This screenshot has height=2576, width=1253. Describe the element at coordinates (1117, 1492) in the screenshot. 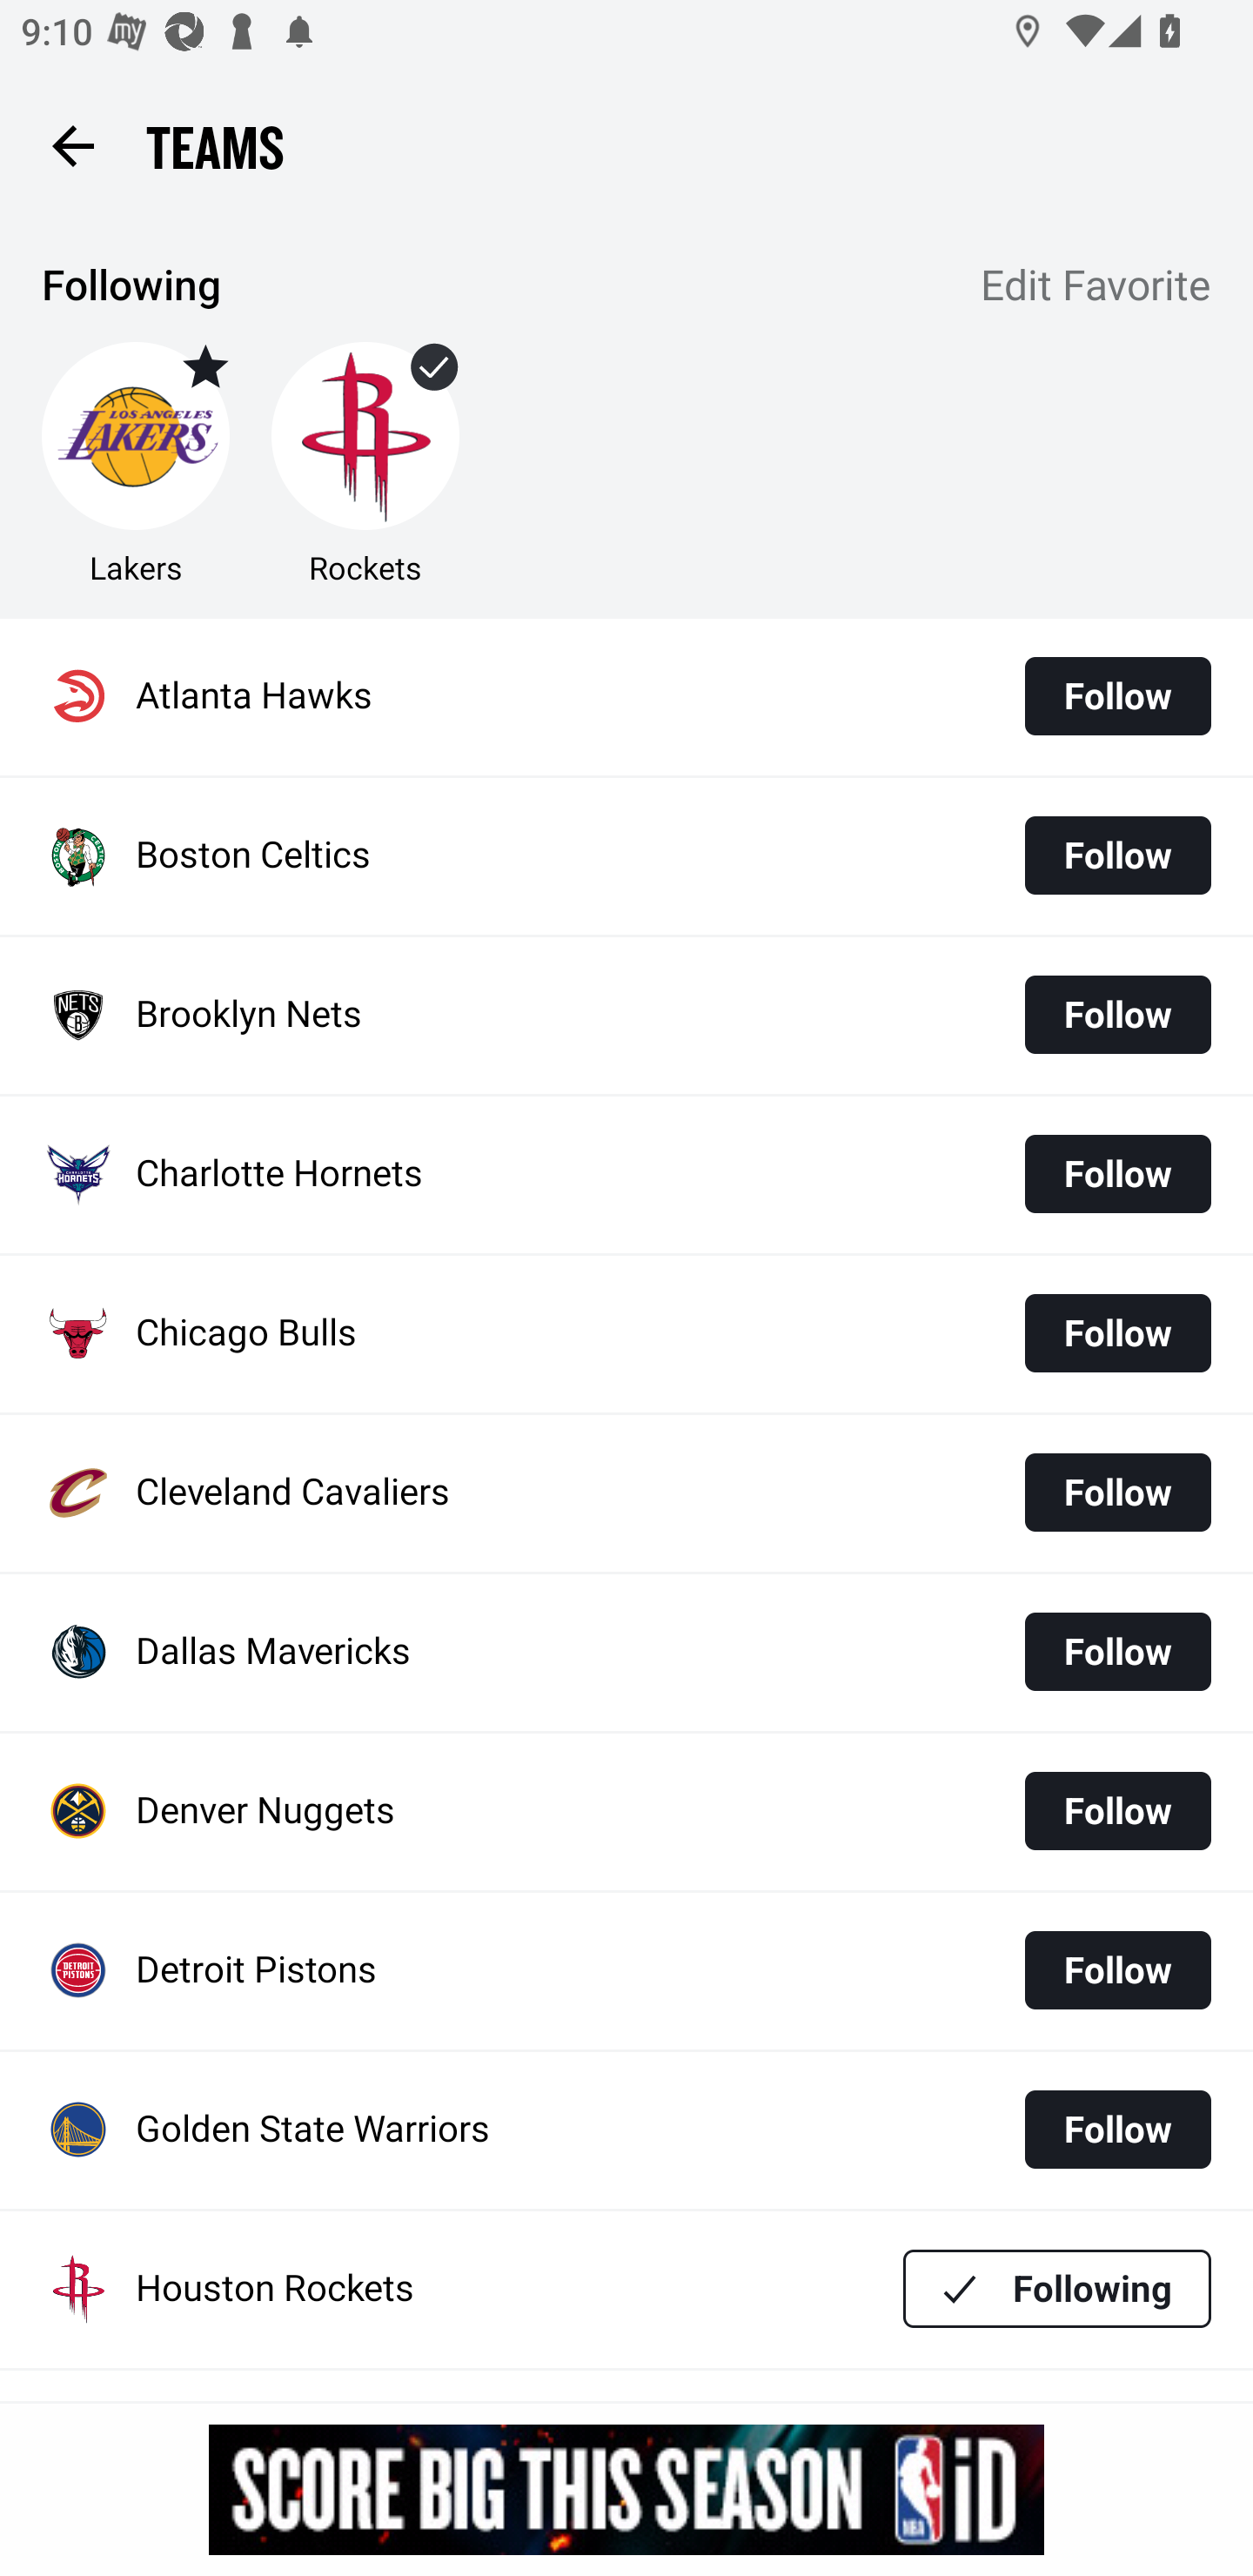

I see `Follow` at that location.